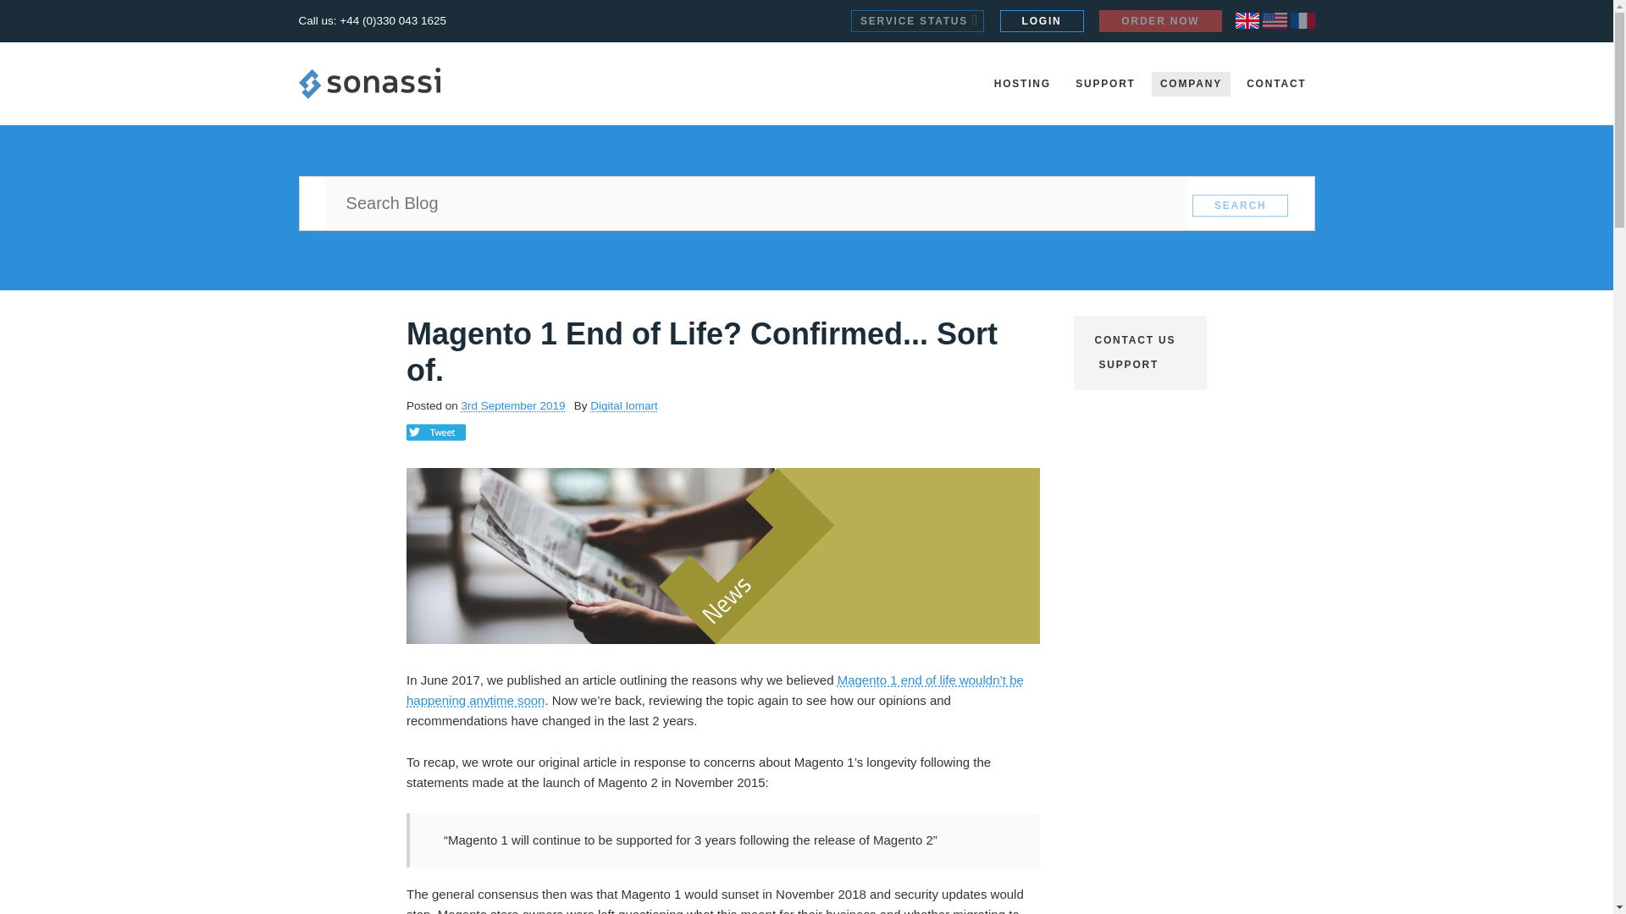 This screenshot has width=1626, height=914. What do you see at coordinates (1159, 20) in the screenshot?
I see `ORDER NOW` at bounding box center [1159, 20].